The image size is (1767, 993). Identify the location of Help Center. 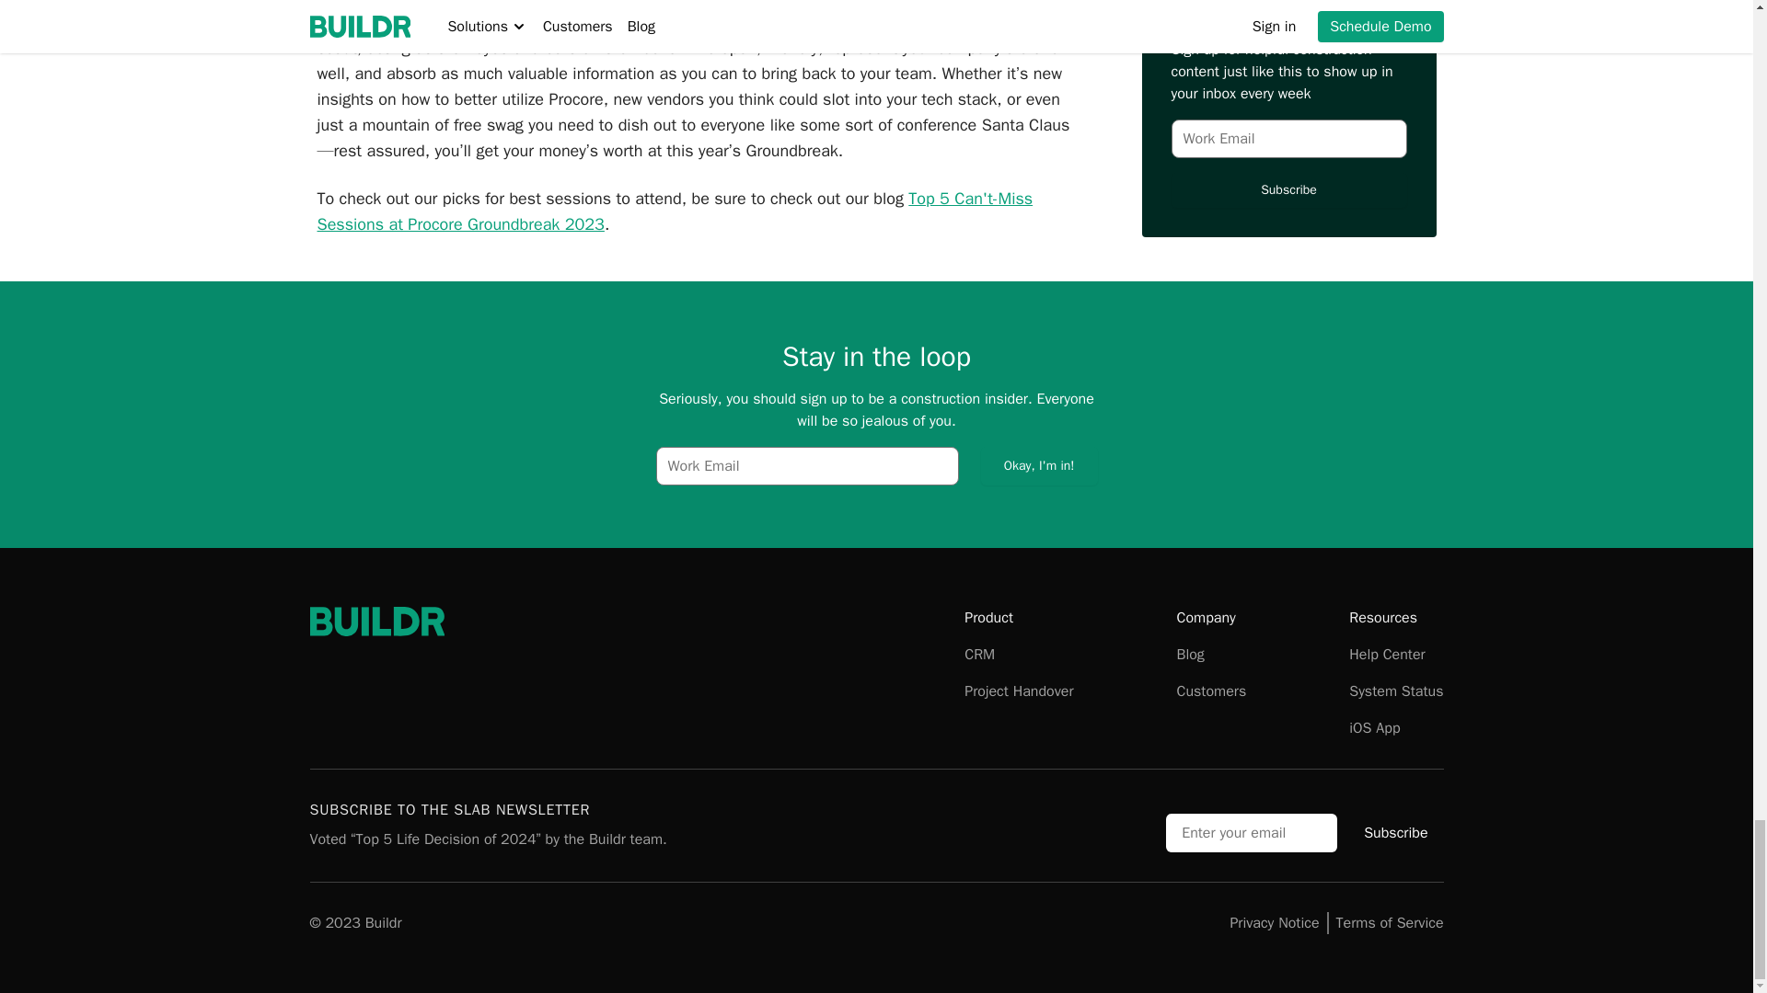
(1386, 655).